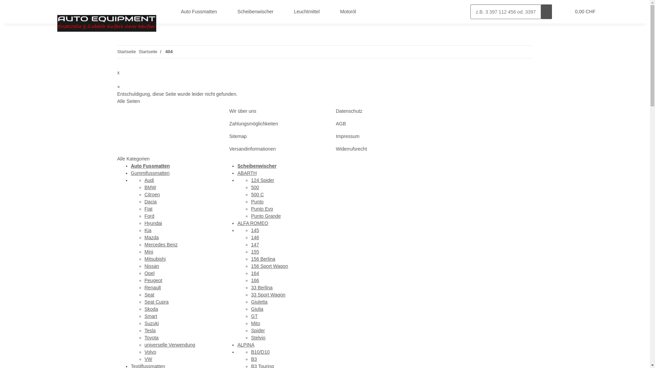 The image size is (655, 368). I want to click on Ford, so click(149, 216).